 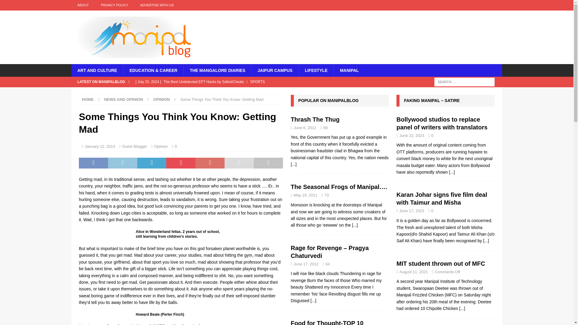 I want to click on LIFESTYLE, so click(x=316, y=70).